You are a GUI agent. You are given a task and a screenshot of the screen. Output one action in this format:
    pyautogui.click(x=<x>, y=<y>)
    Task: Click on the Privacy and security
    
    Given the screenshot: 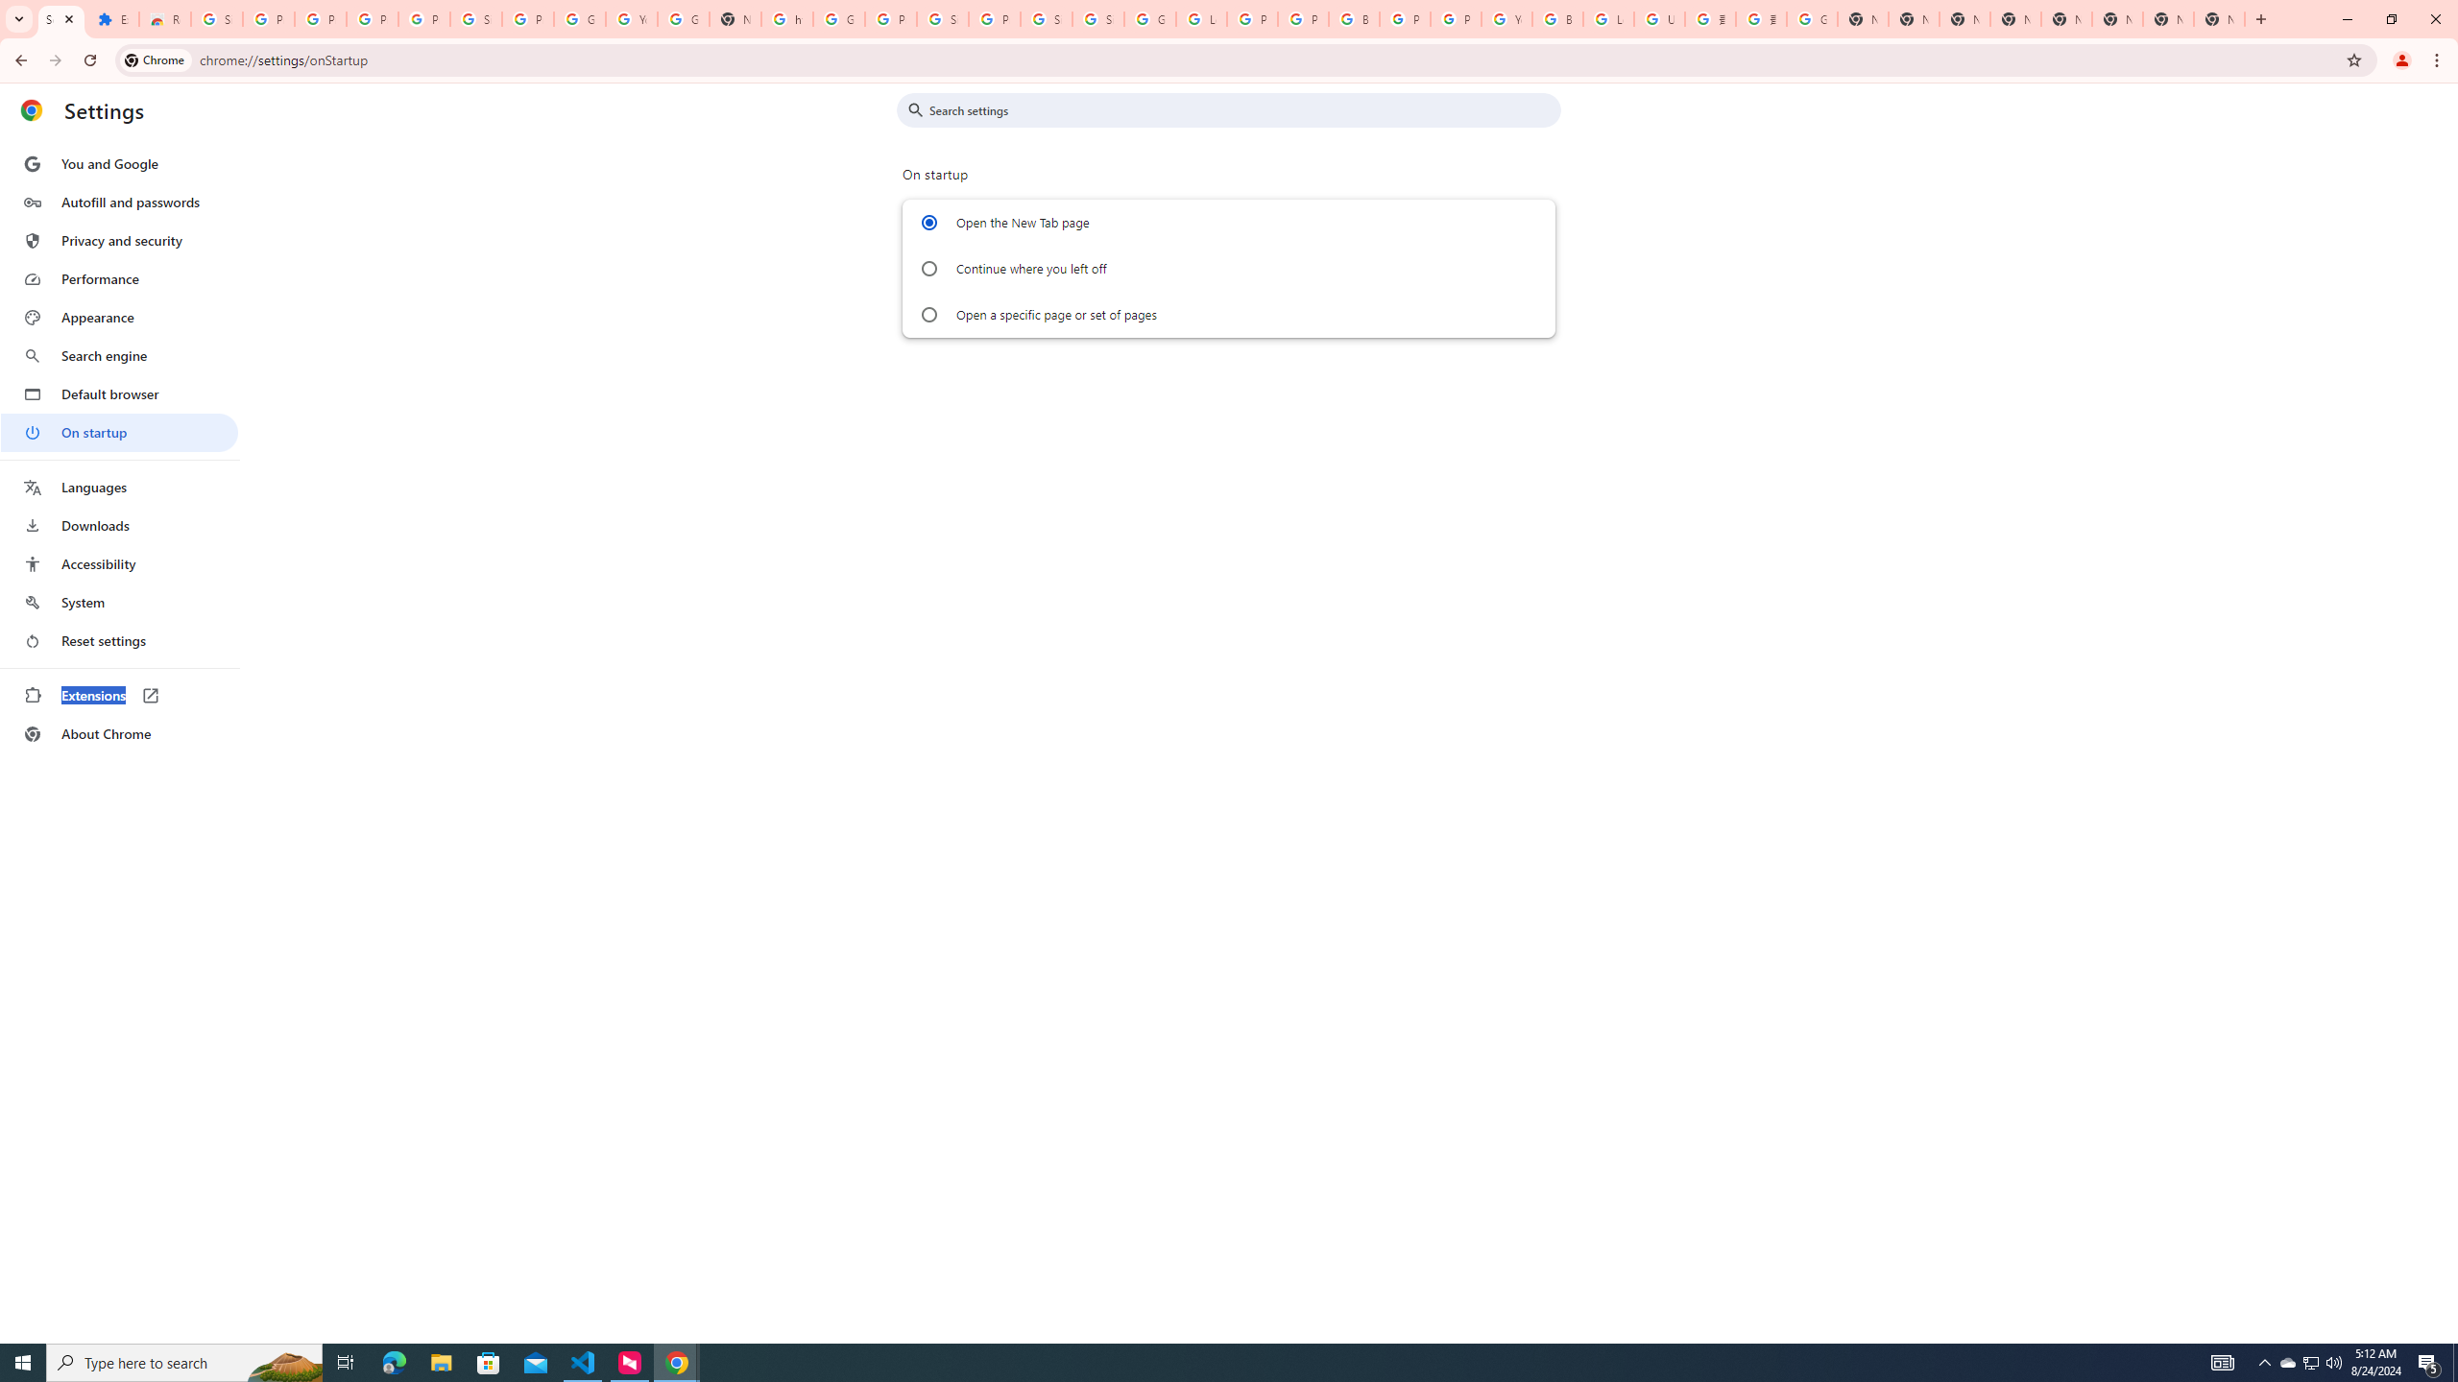 What is the action you would take?
    pyautogui.click(x=119, y=240)
    